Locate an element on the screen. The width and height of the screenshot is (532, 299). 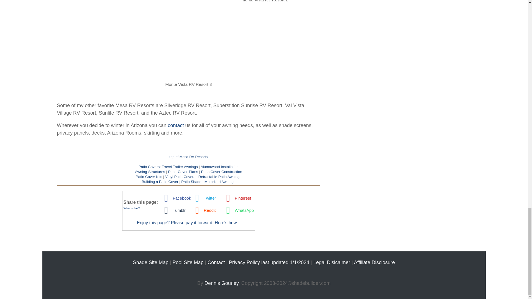
Reddit is located at coordinates (204, 210).